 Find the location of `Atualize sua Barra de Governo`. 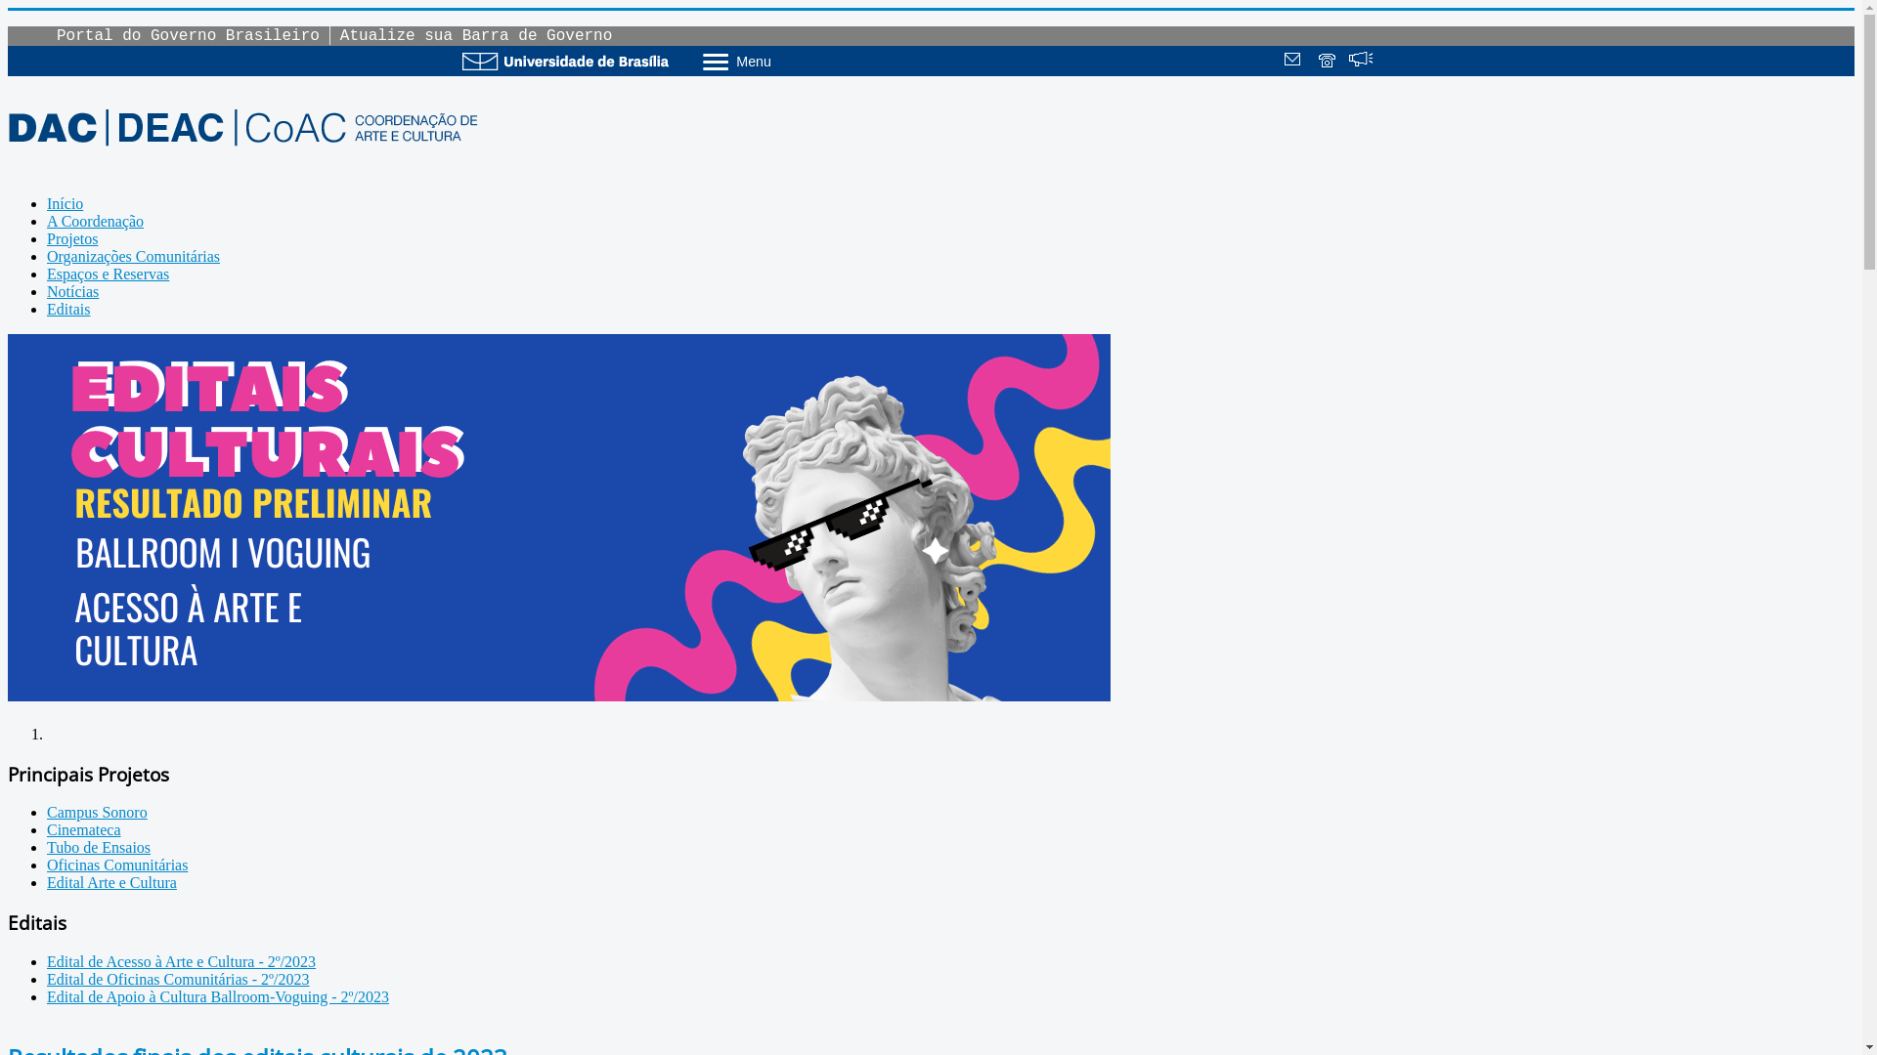

Atualize sua Barra de Governo is located at coordinates (476, 36).